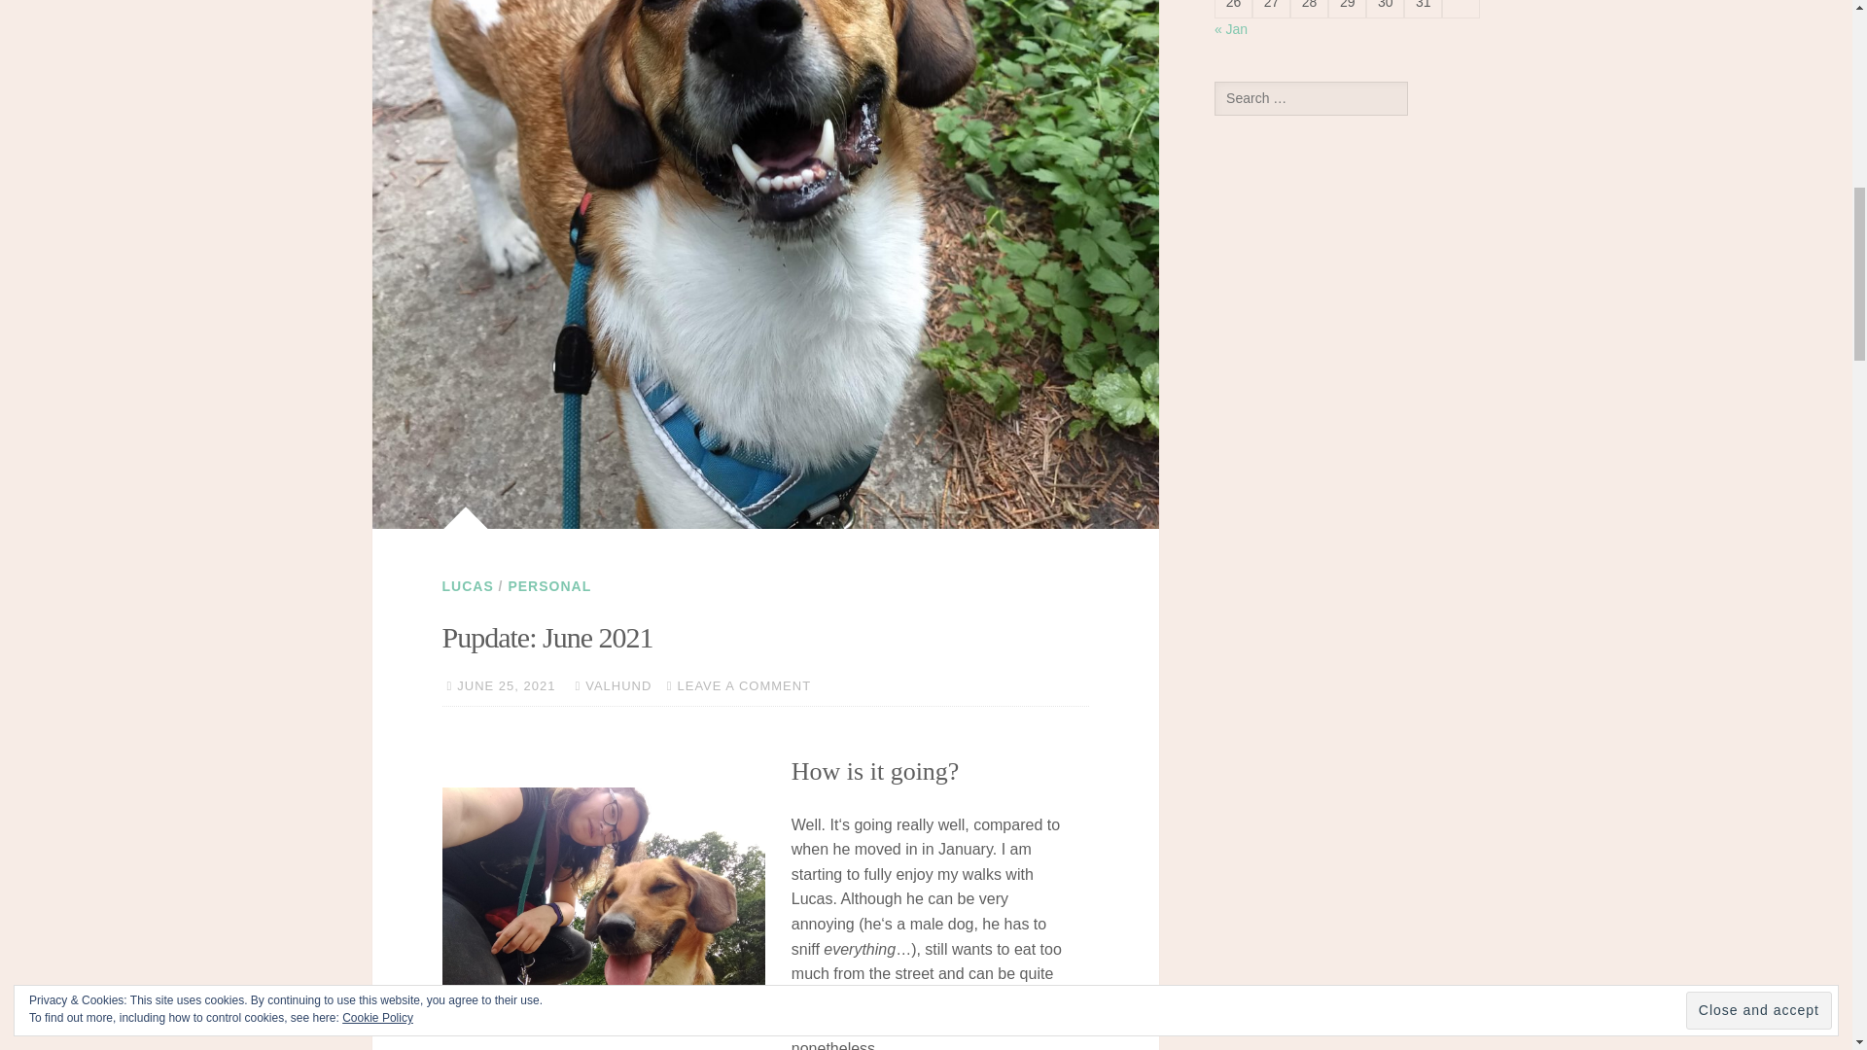  Describe the element at coordinates (506, 684) in the screenshot. I see `JUNE 25, 2021` at that location.